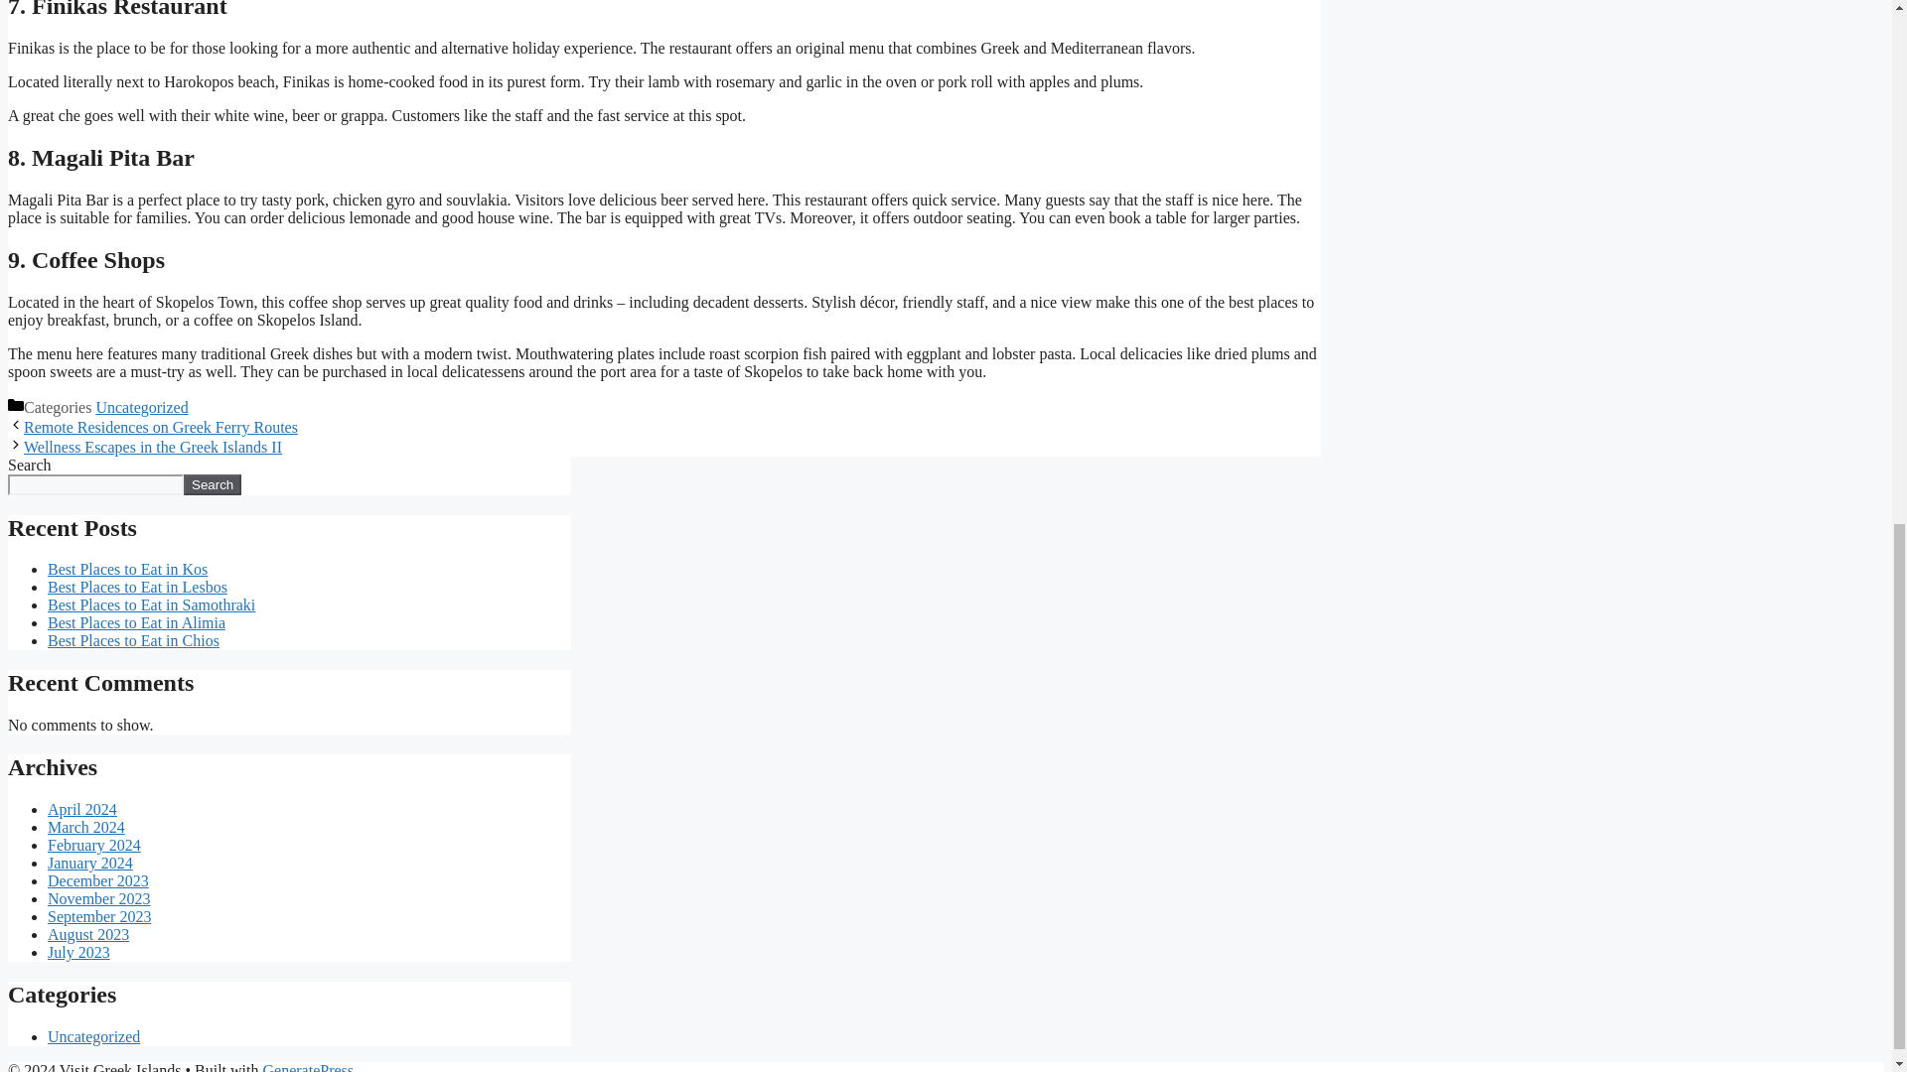 The image size is (1907, 1072). I want to click on November 2023, so click(99, 898).